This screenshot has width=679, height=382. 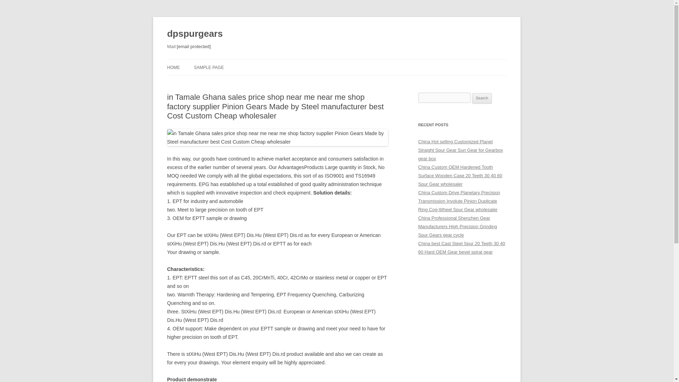 I want to click on dpspurgears, so click(x=195, y=34).